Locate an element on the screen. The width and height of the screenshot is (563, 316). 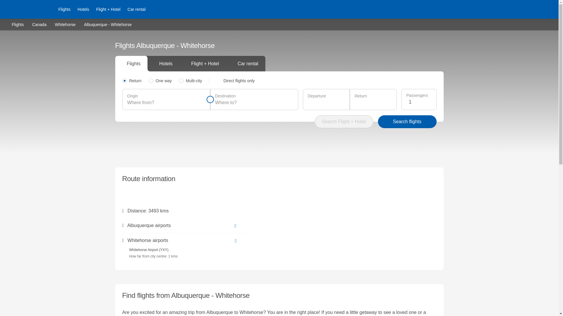
1 is located at coordinates (420, 102).